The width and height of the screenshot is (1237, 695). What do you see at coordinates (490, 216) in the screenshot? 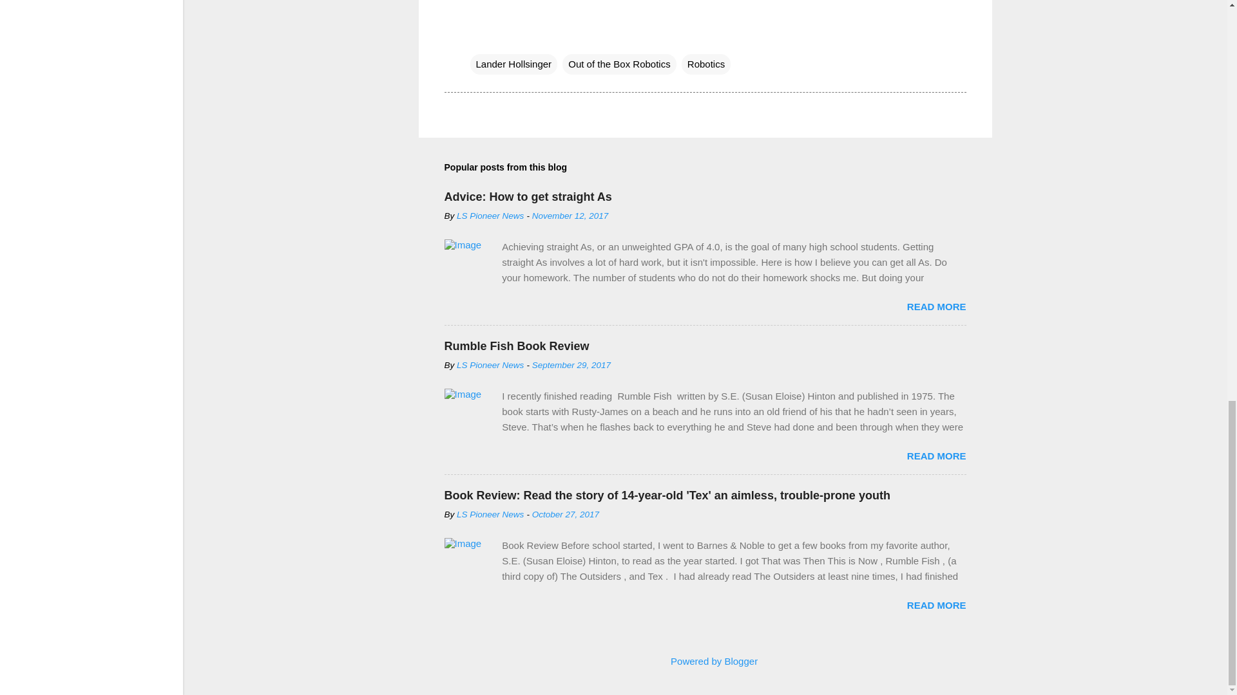
I see `LS Pioneer News` at bounding box center [490, 216].